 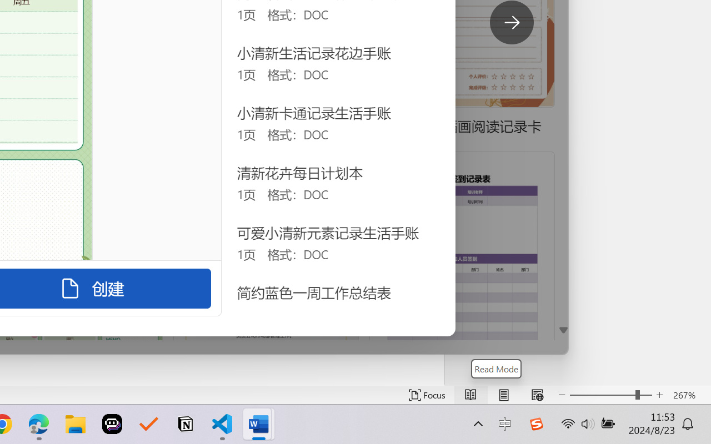 I want to click on Text Size, so click(x=611, y=395).